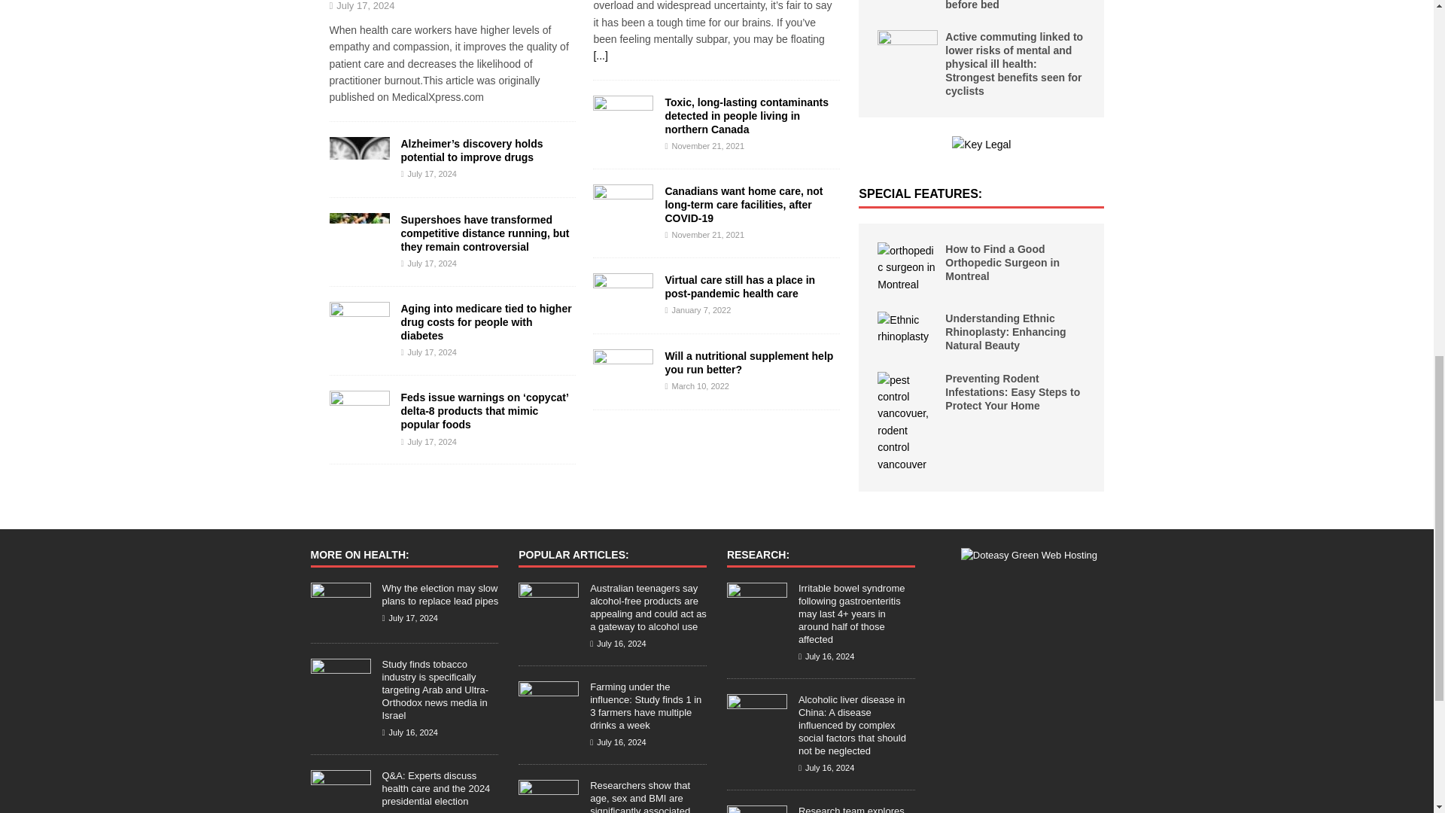 The height and width of the screenshot is (813, 1445). Describe the element at coordinates (432, 263) in the screenshot. I see `July 17, 2024` at that location.